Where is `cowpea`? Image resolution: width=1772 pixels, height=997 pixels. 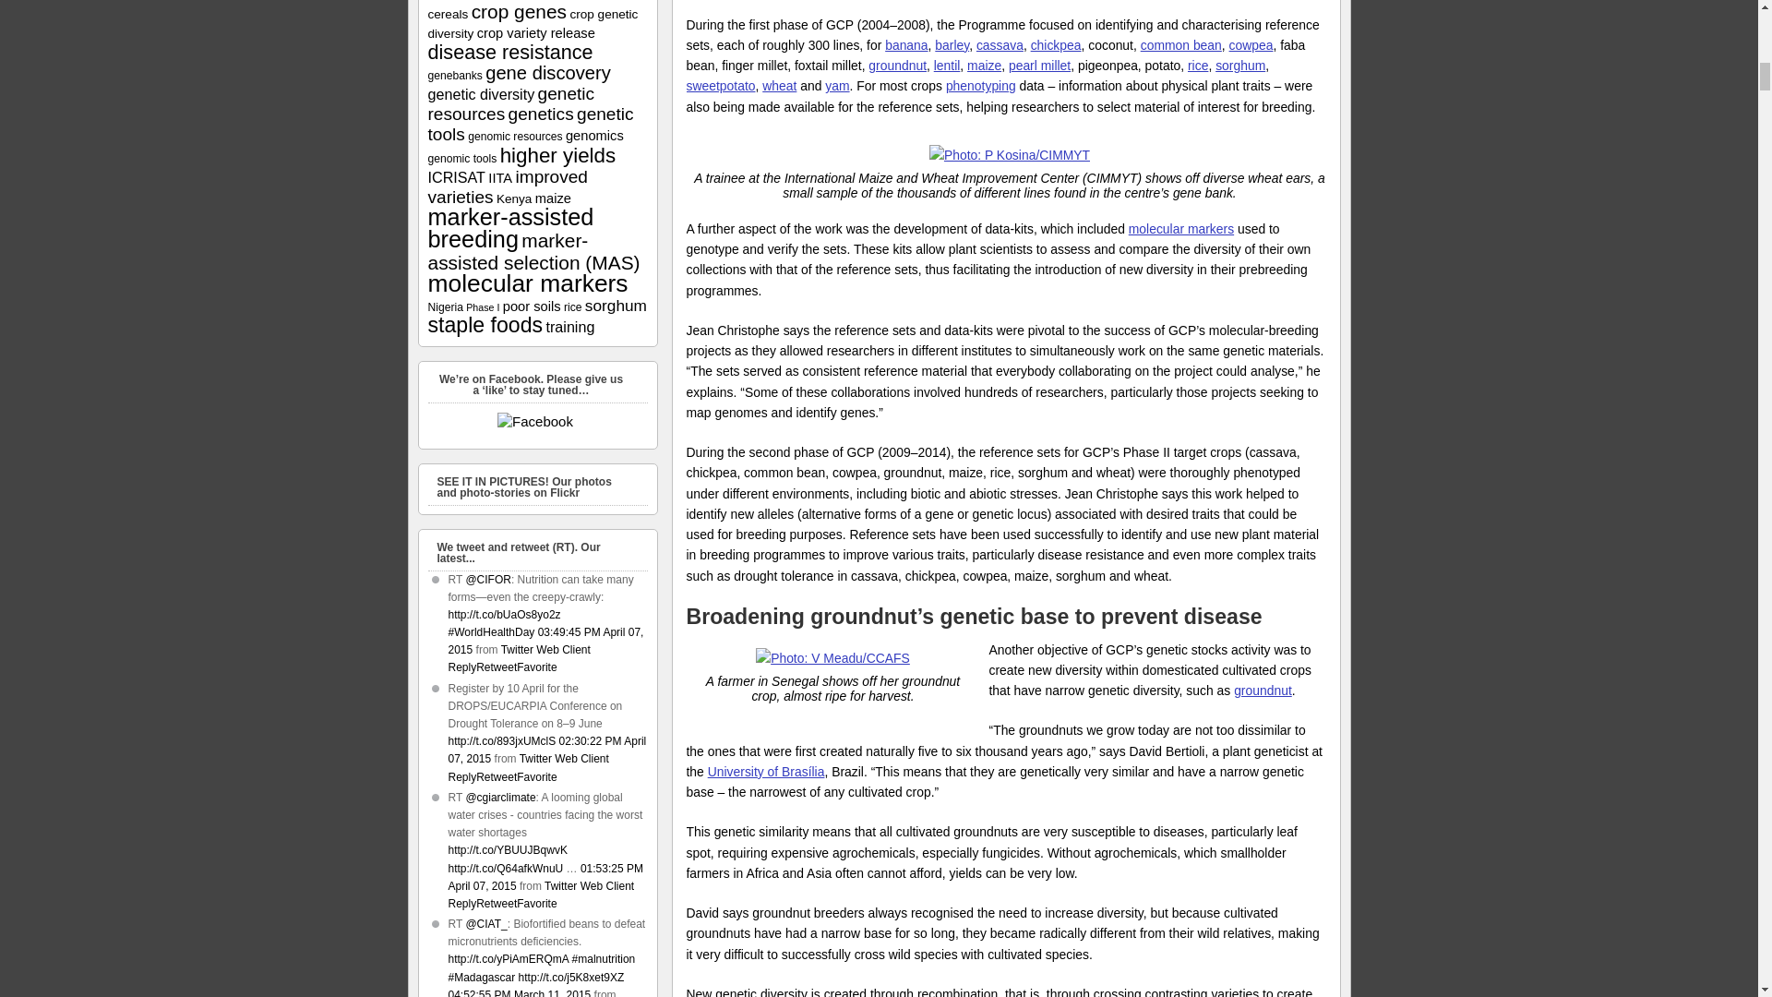 cowpea is located at coordinates (1251, 45).